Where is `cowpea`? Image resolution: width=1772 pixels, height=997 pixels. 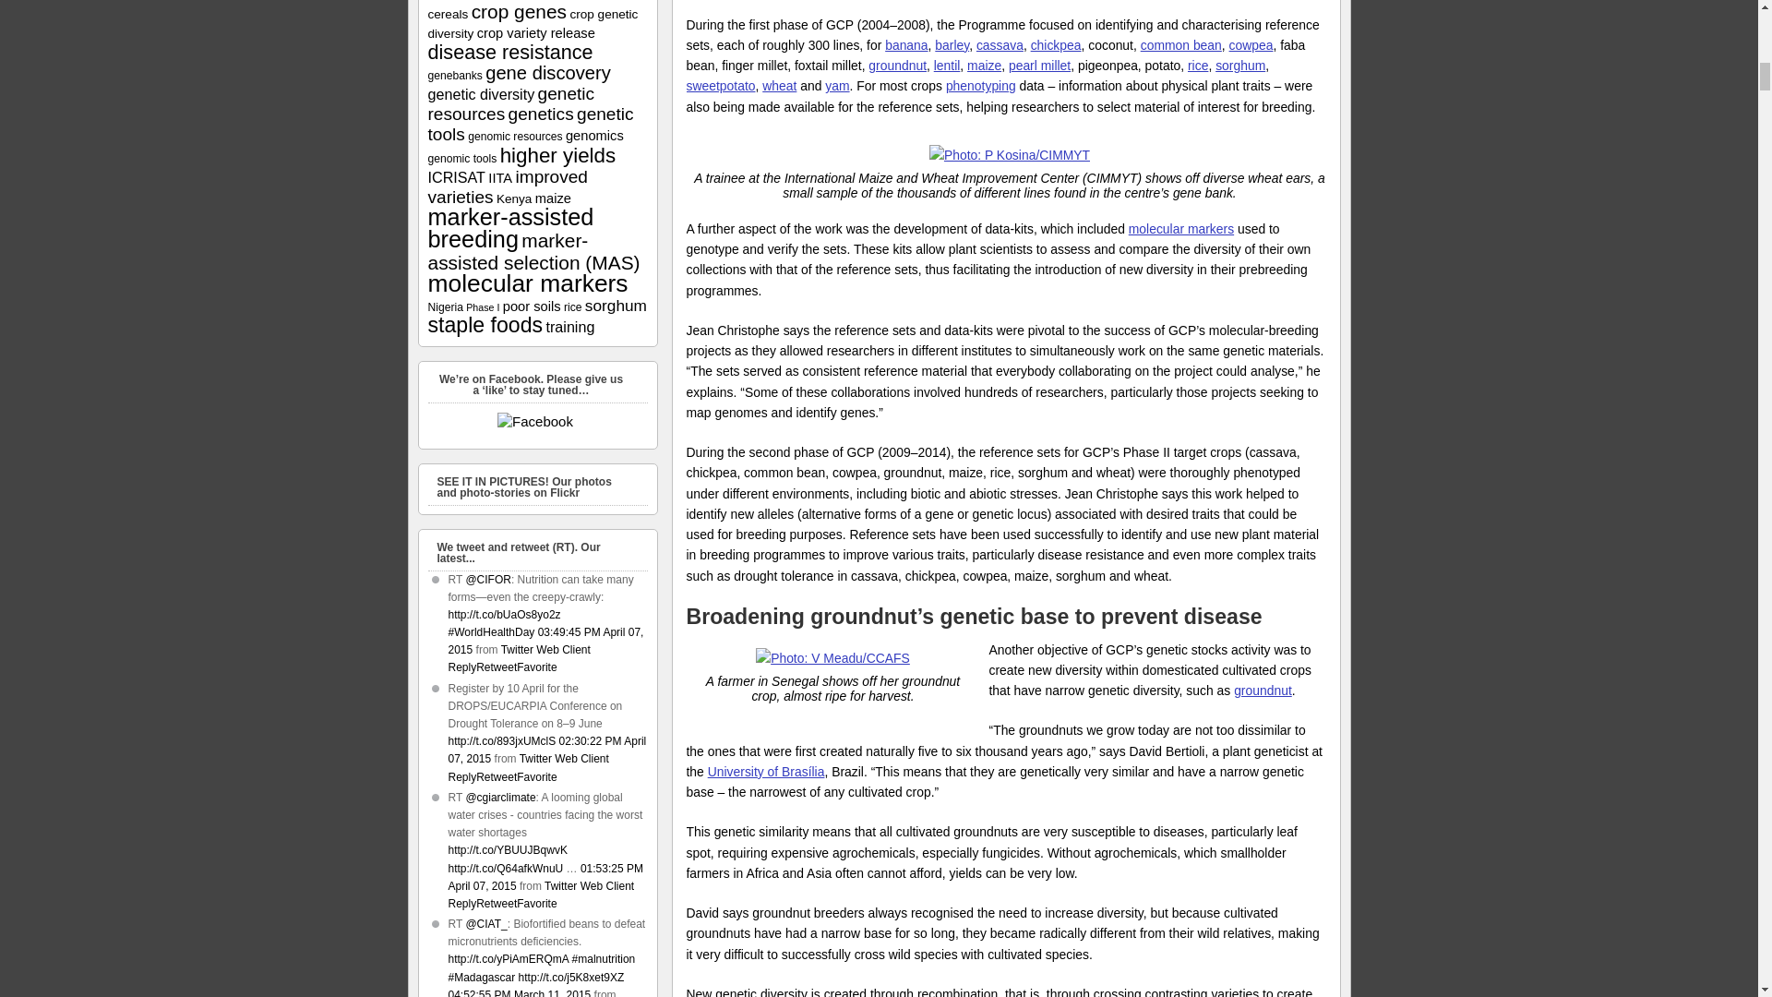 cowpea is located at coordinates (1251, 45).